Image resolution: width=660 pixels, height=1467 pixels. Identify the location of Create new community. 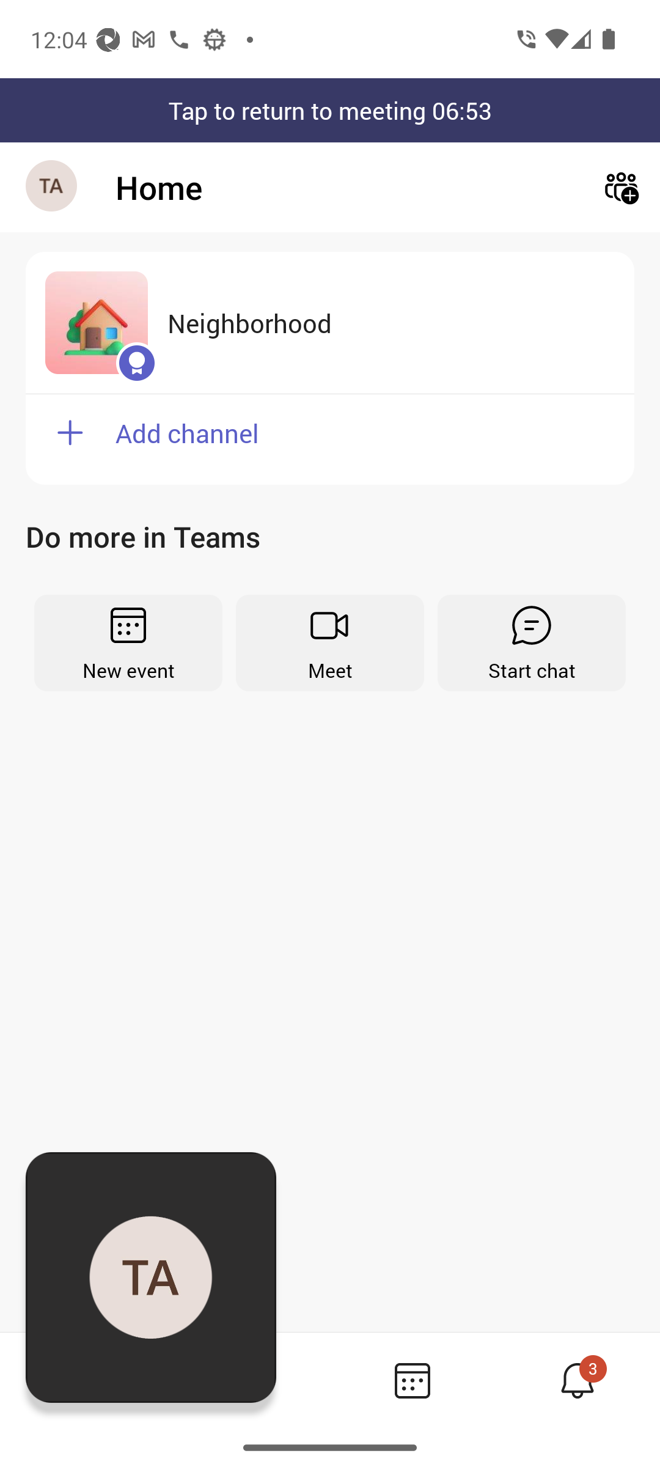
(621, 187).